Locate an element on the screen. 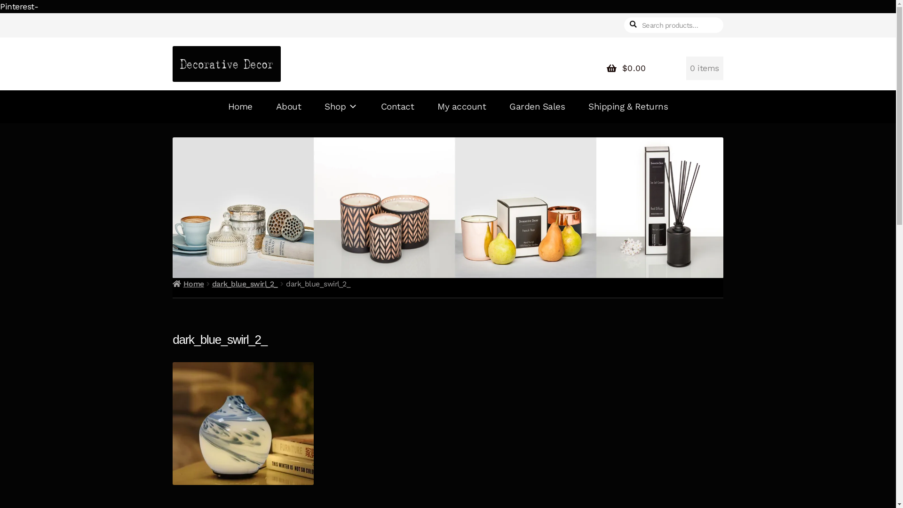 Image resolution: width=903 pixels, height=508 pixels. About is located at coordinates (289, 107).